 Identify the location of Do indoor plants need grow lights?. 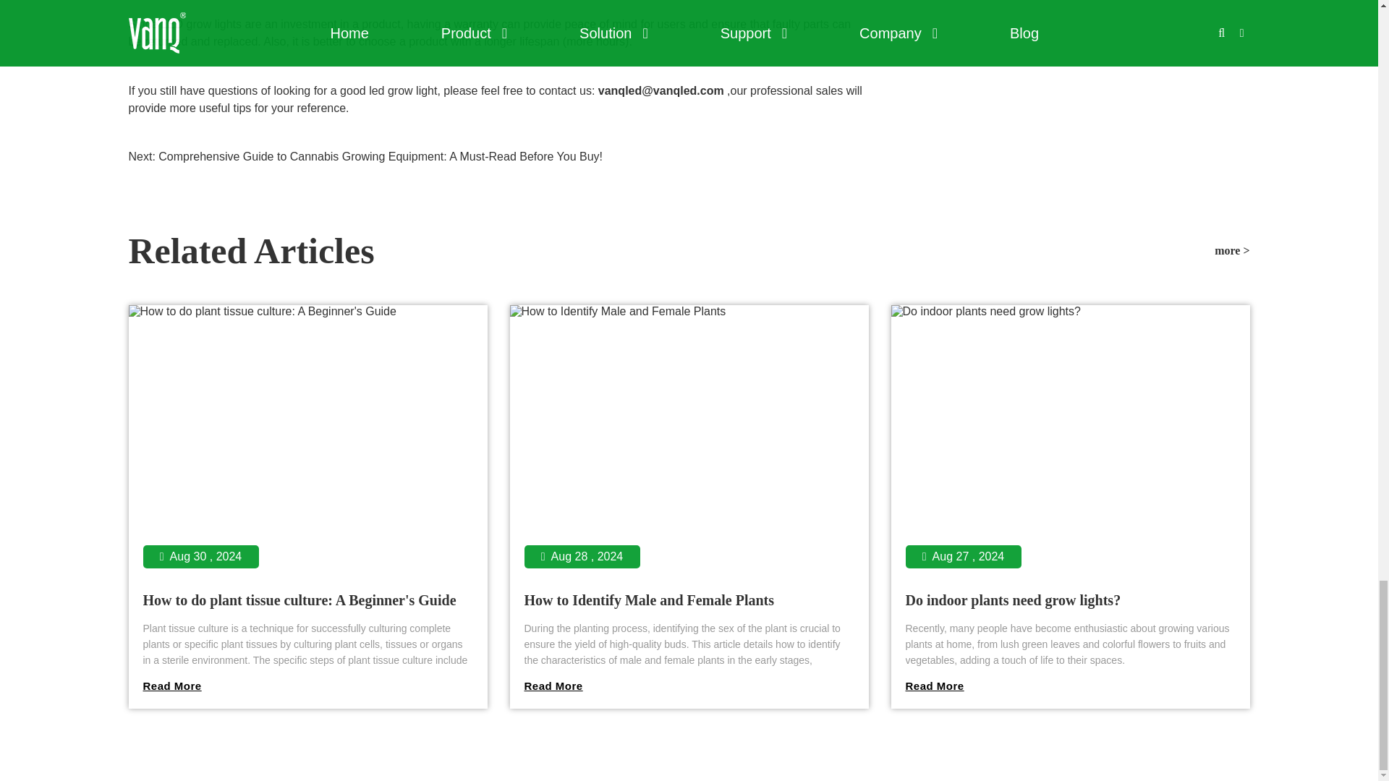
(1071, 686).